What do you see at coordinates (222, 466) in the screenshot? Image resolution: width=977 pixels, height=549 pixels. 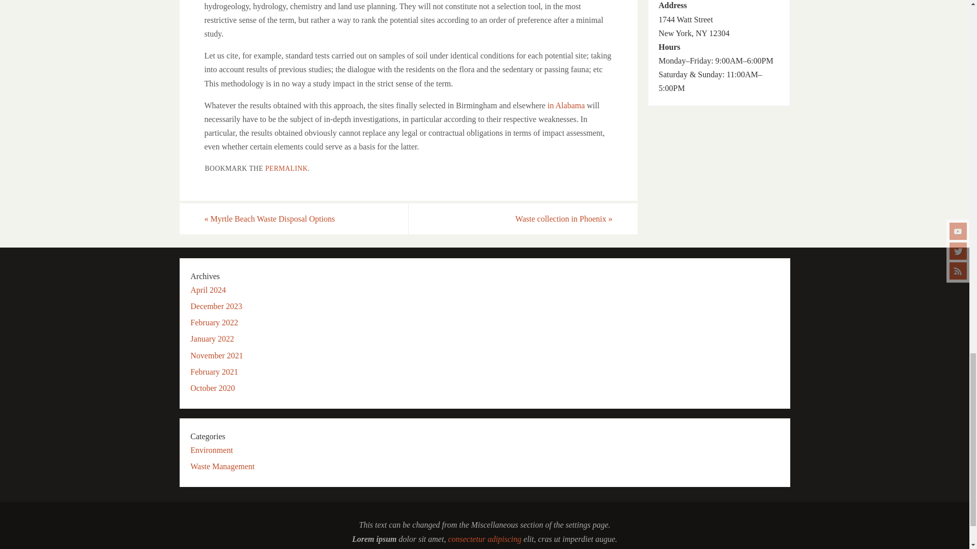 I see `Waste Management` at bounding box center [222, 466].